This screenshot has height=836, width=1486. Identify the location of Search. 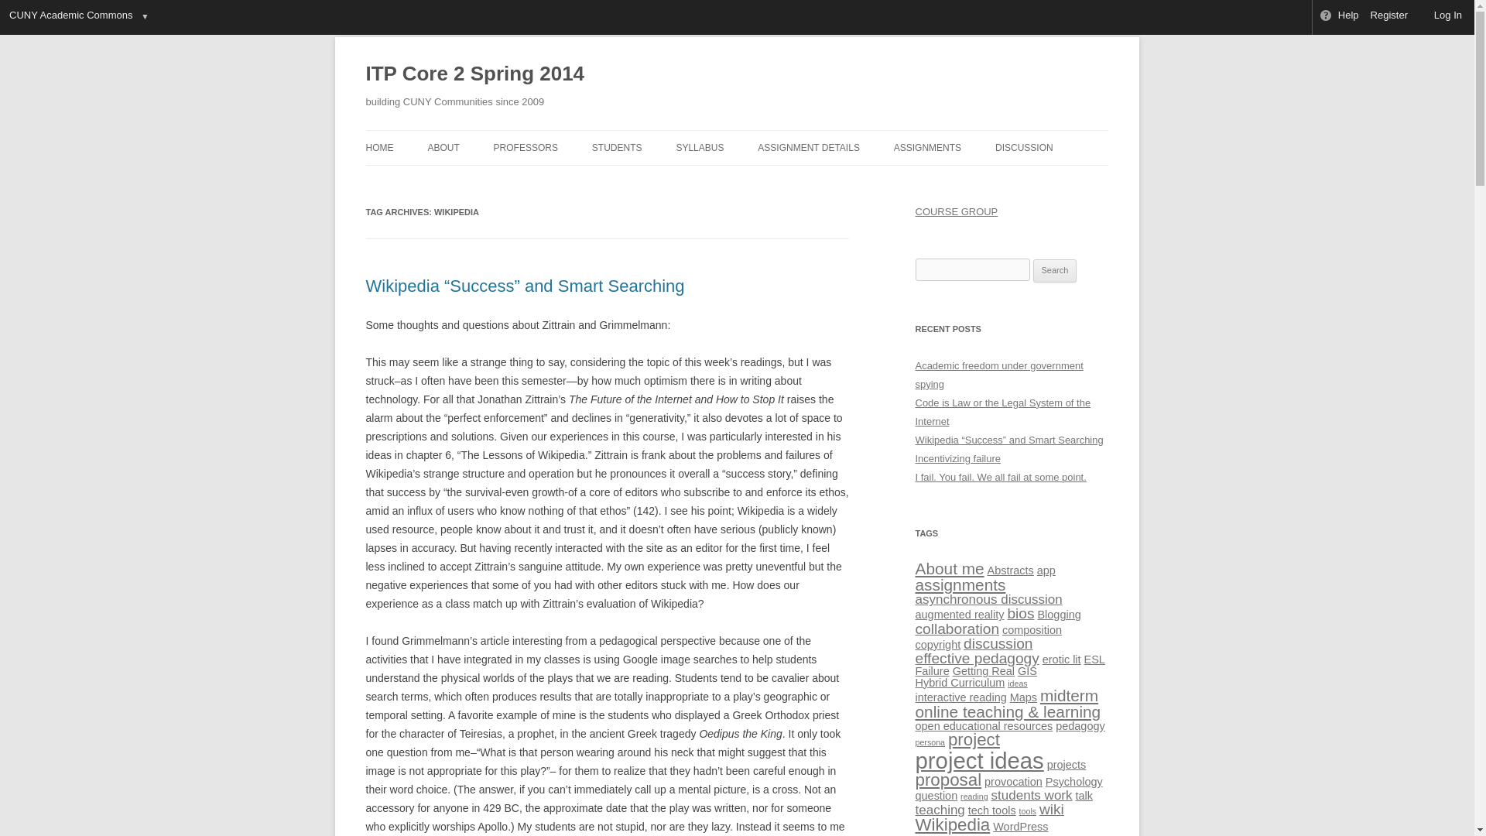
(1055, 271).